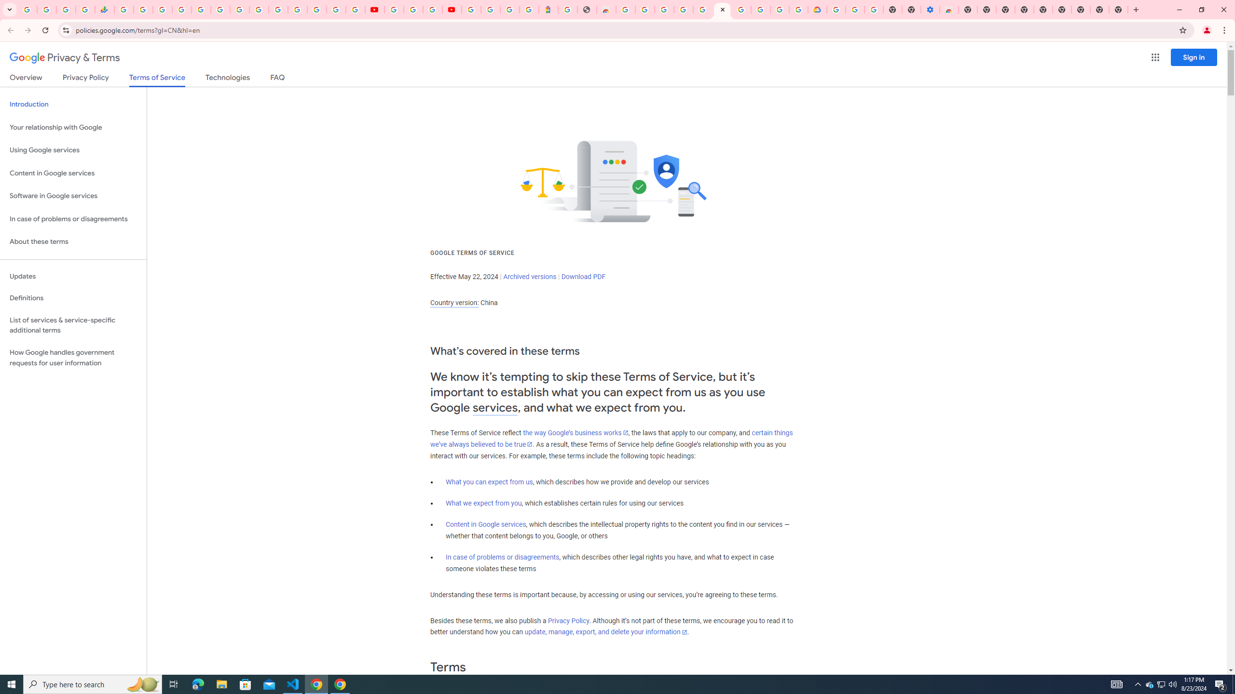 This screenshot has width=1235, height=694. What do you see at coordinates (683, 10) in the screenshot?
I see `Ad Settings` at bounding box center [683, 10].